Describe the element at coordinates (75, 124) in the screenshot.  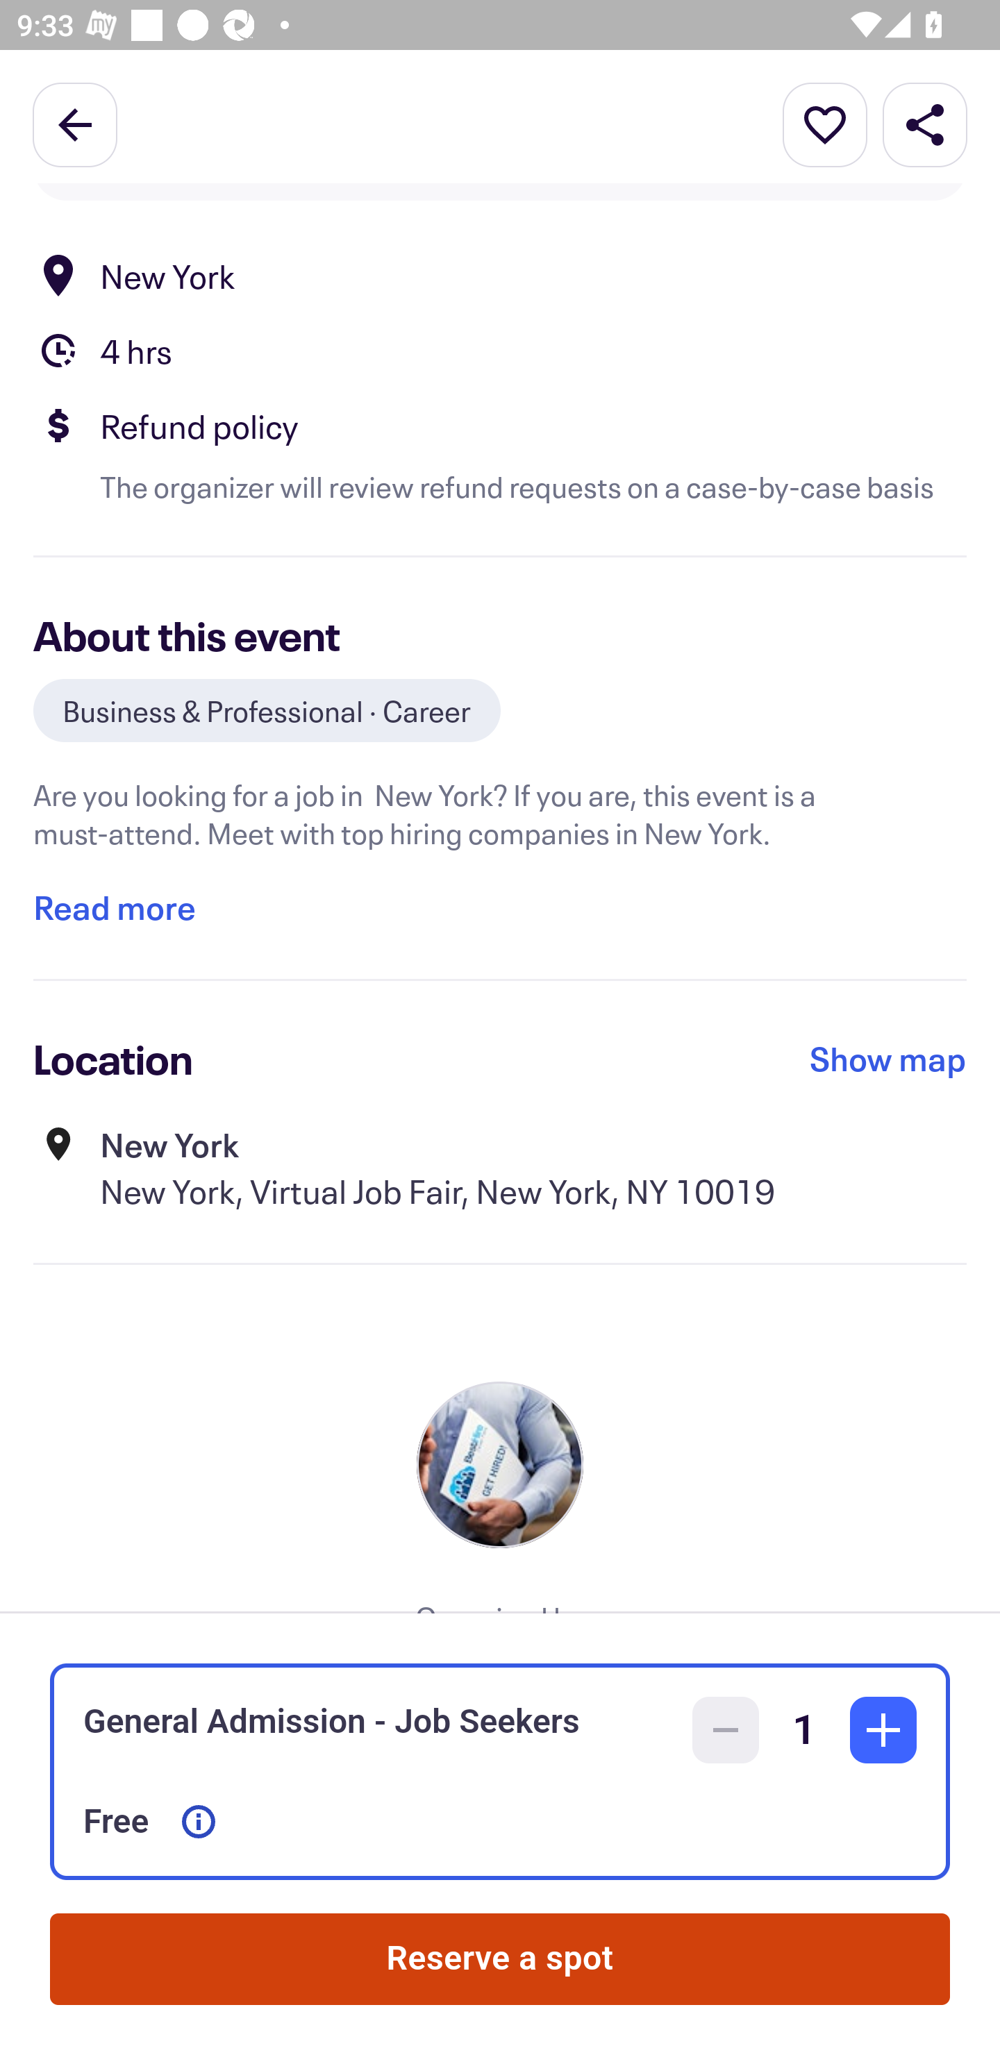
I see `Back` at that location.